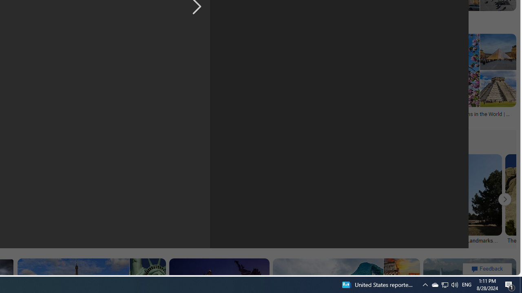  Describe the element at coordinates (414, 120) in the screenshot. I see `PlanetWare` at that location.